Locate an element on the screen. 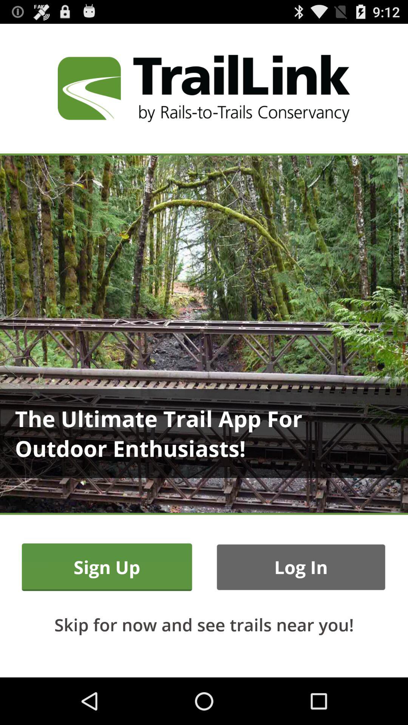 Image resolution: width=408 pixels, height=725 pixels. choose icon next to log in item is located at coordinates (107, 567).